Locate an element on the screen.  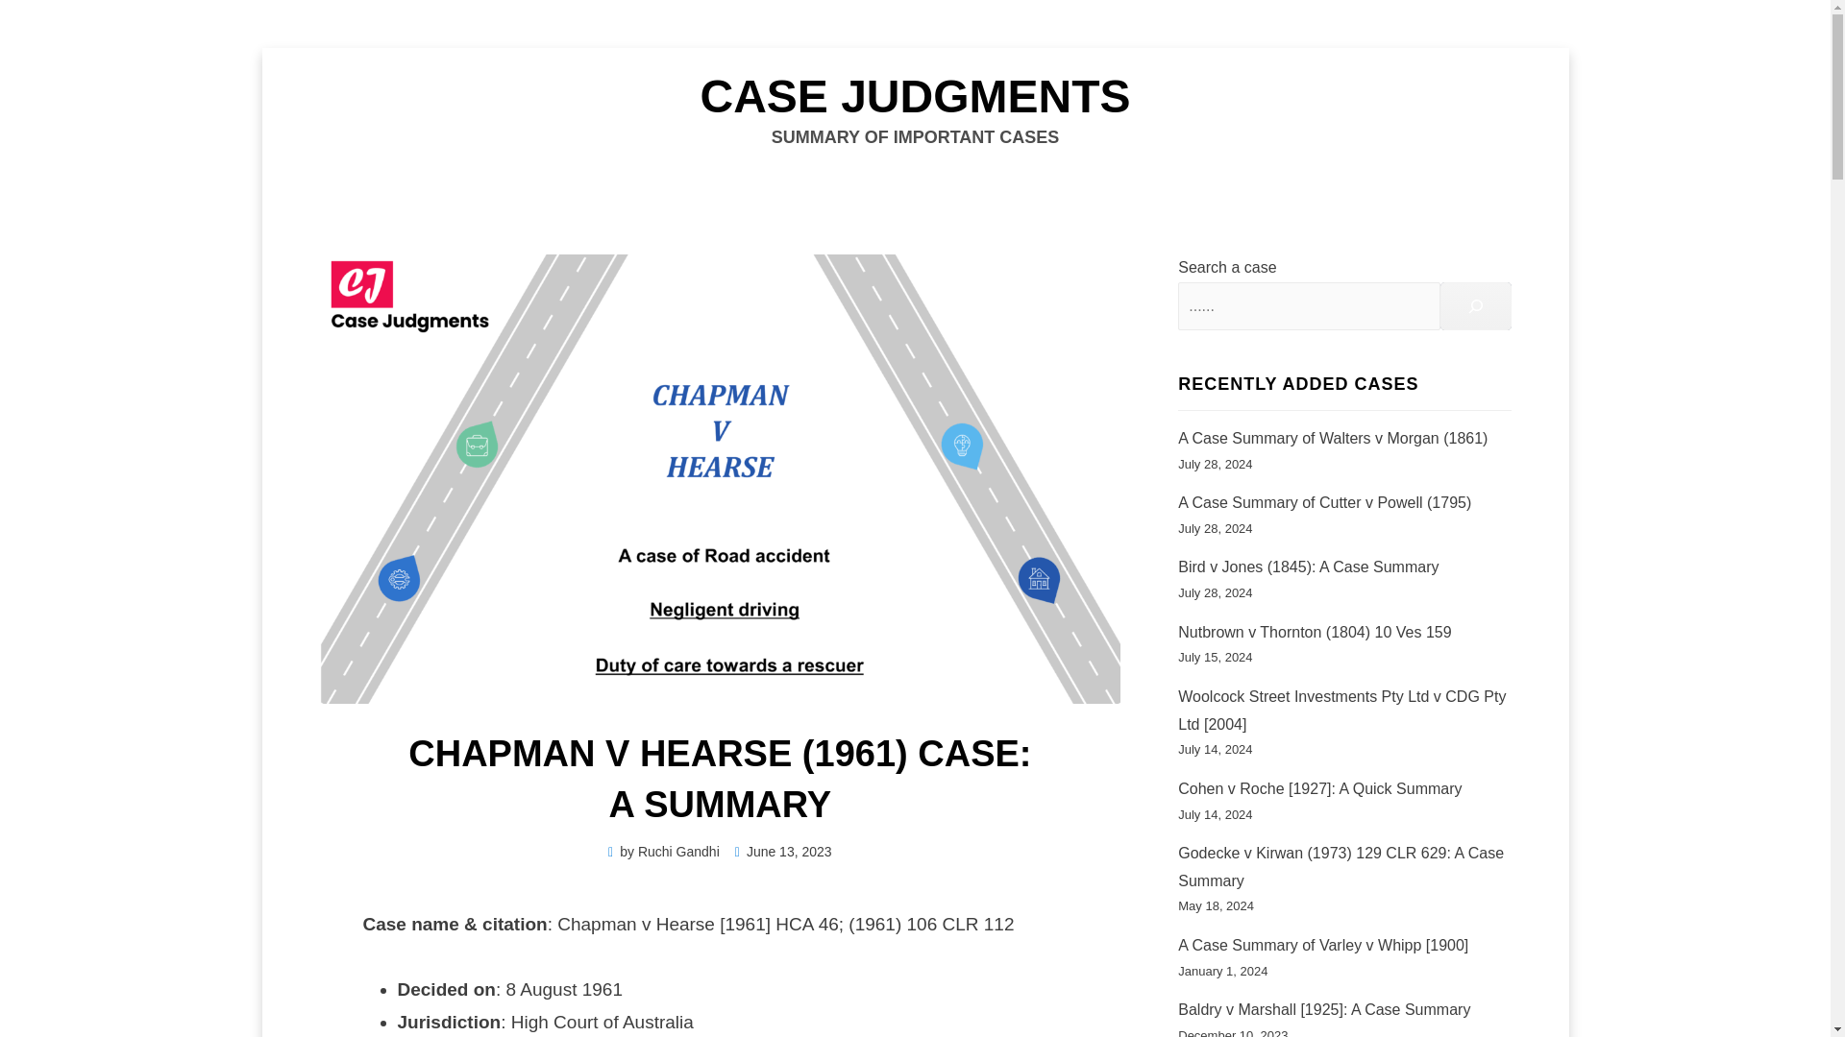
Ruchi Gandhi is located at coordinates (678, 852).